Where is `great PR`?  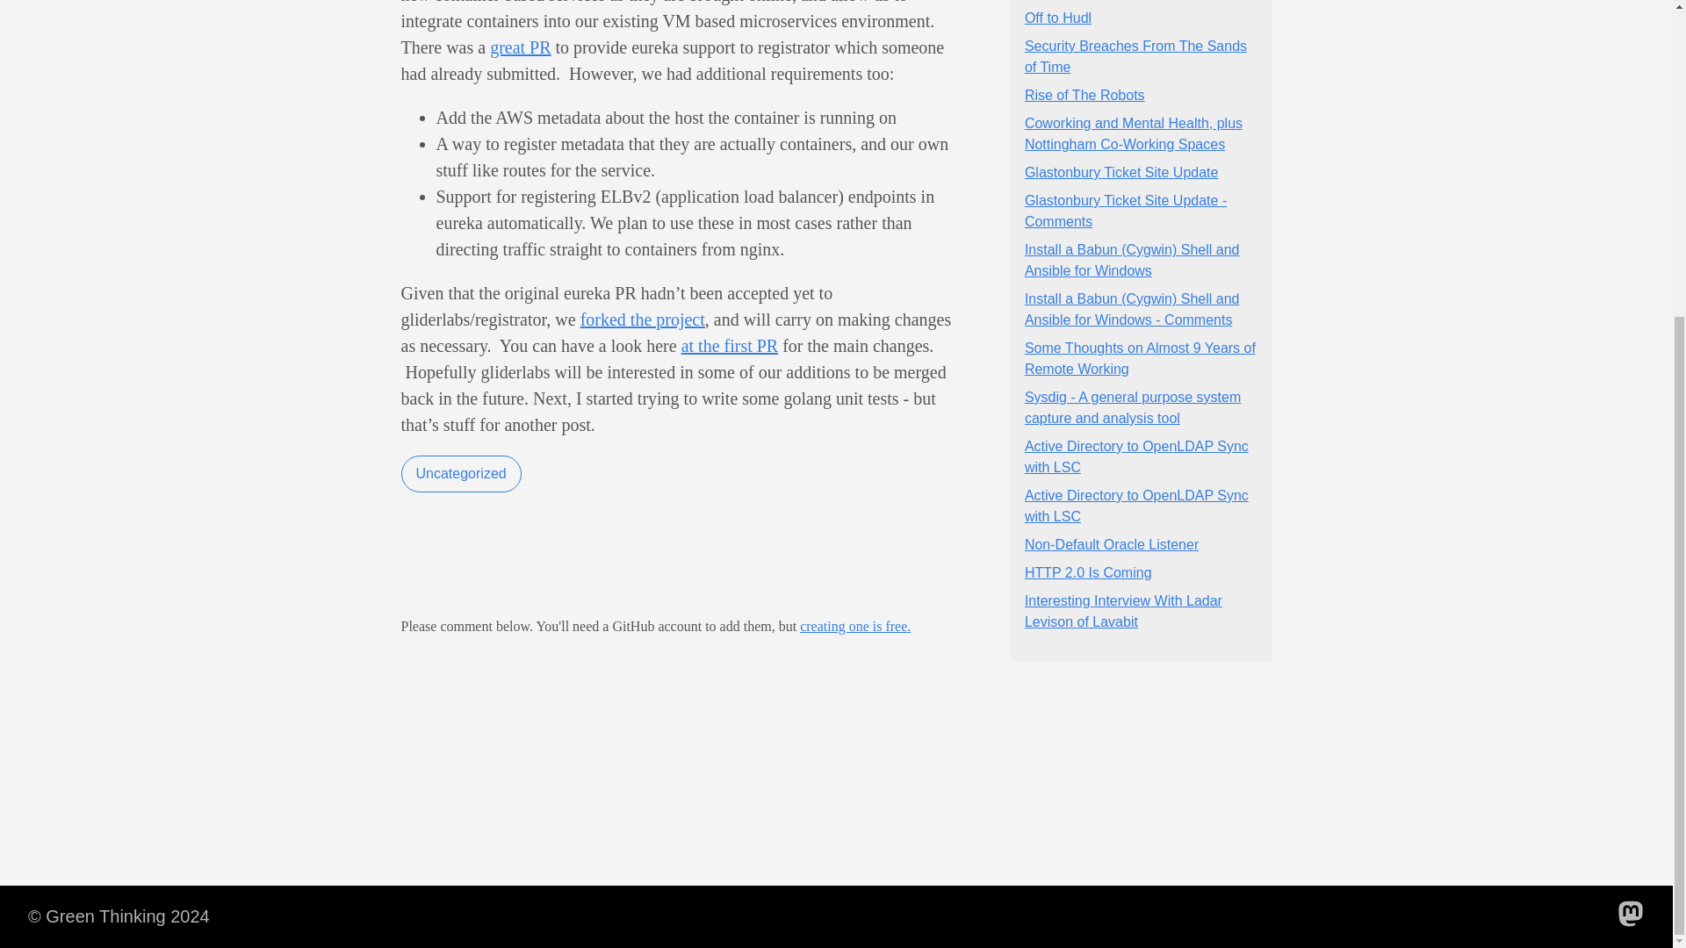 great PR is located at coordinates (520, 47).